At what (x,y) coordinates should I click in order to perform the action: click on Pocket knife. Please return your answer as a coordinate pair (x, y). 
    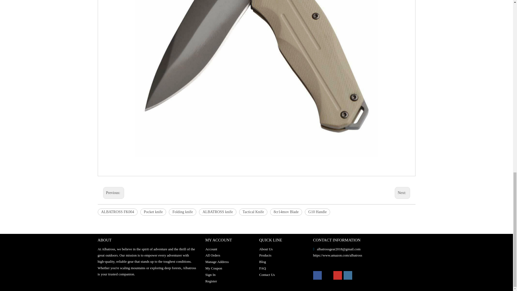
    Looking at the image, I should click on (153, 212).